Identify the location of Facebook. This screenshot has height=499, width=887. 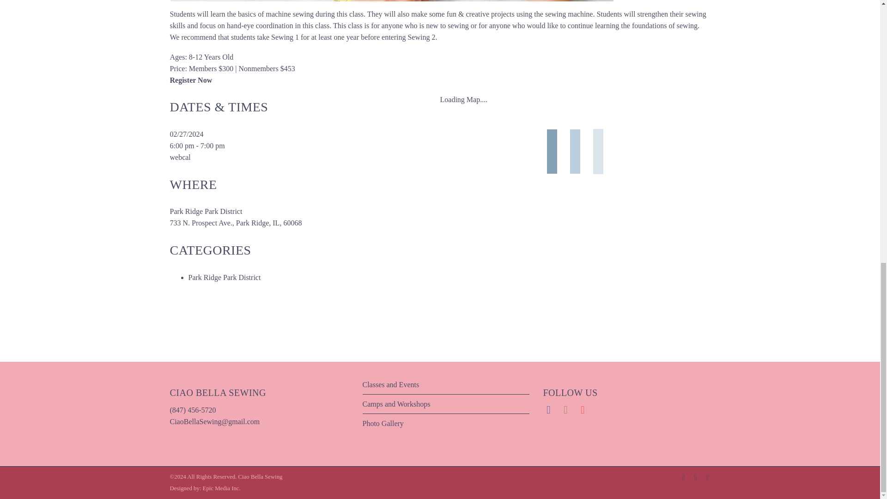
(684, 478).